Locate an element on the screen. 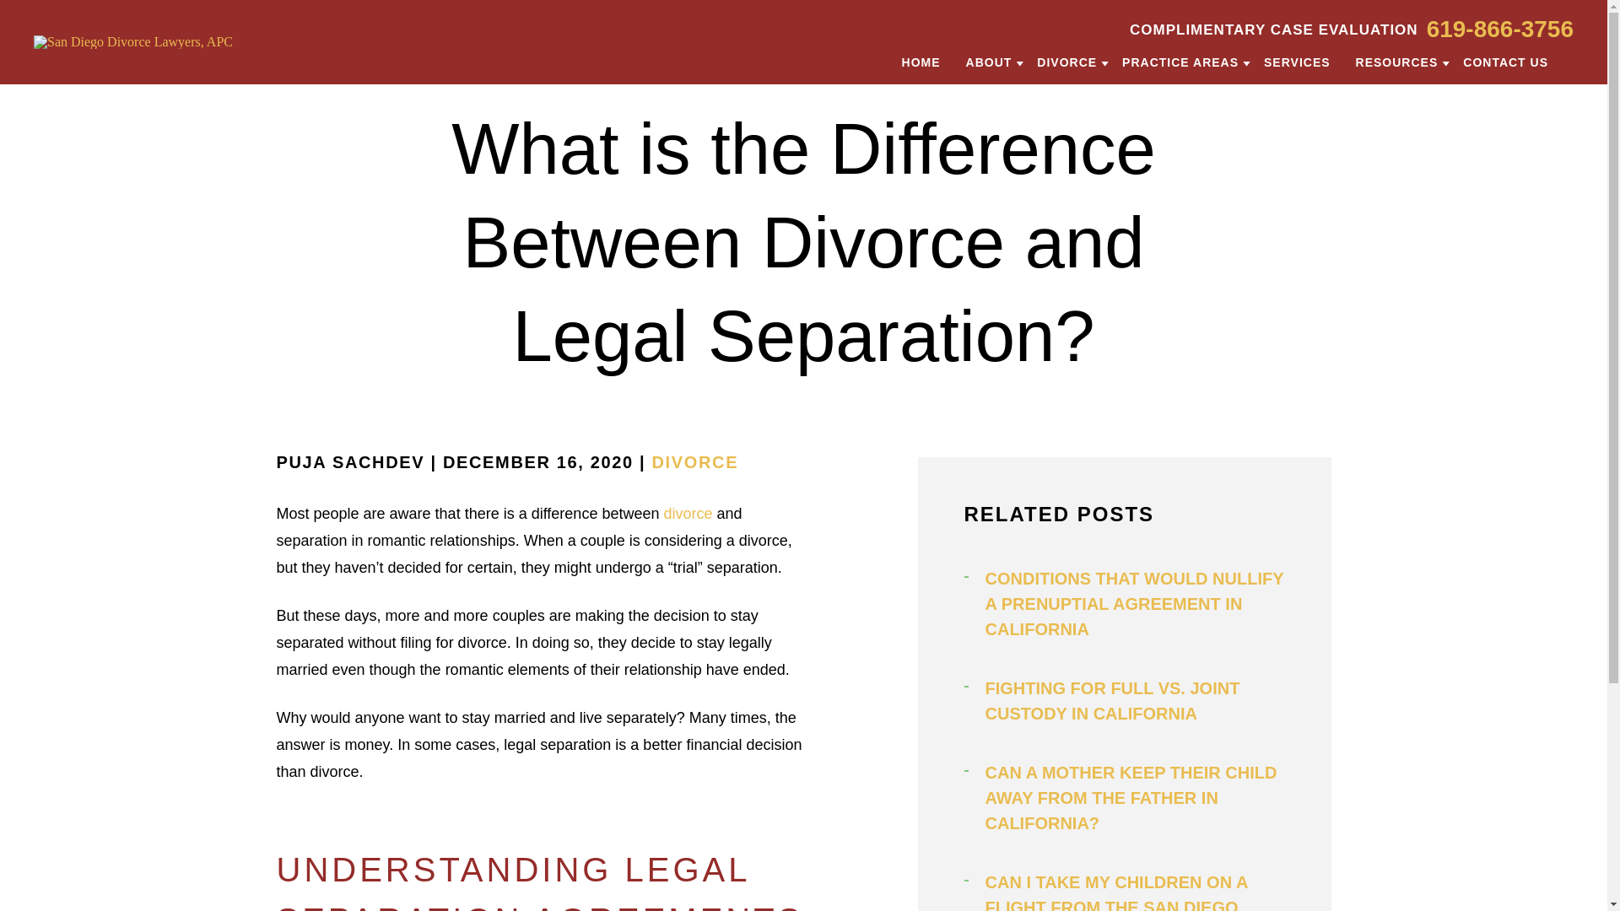 Image resolution: width=1620 pixels, height=911 pixels. DIVORCE is located at coordinates (694, 462).